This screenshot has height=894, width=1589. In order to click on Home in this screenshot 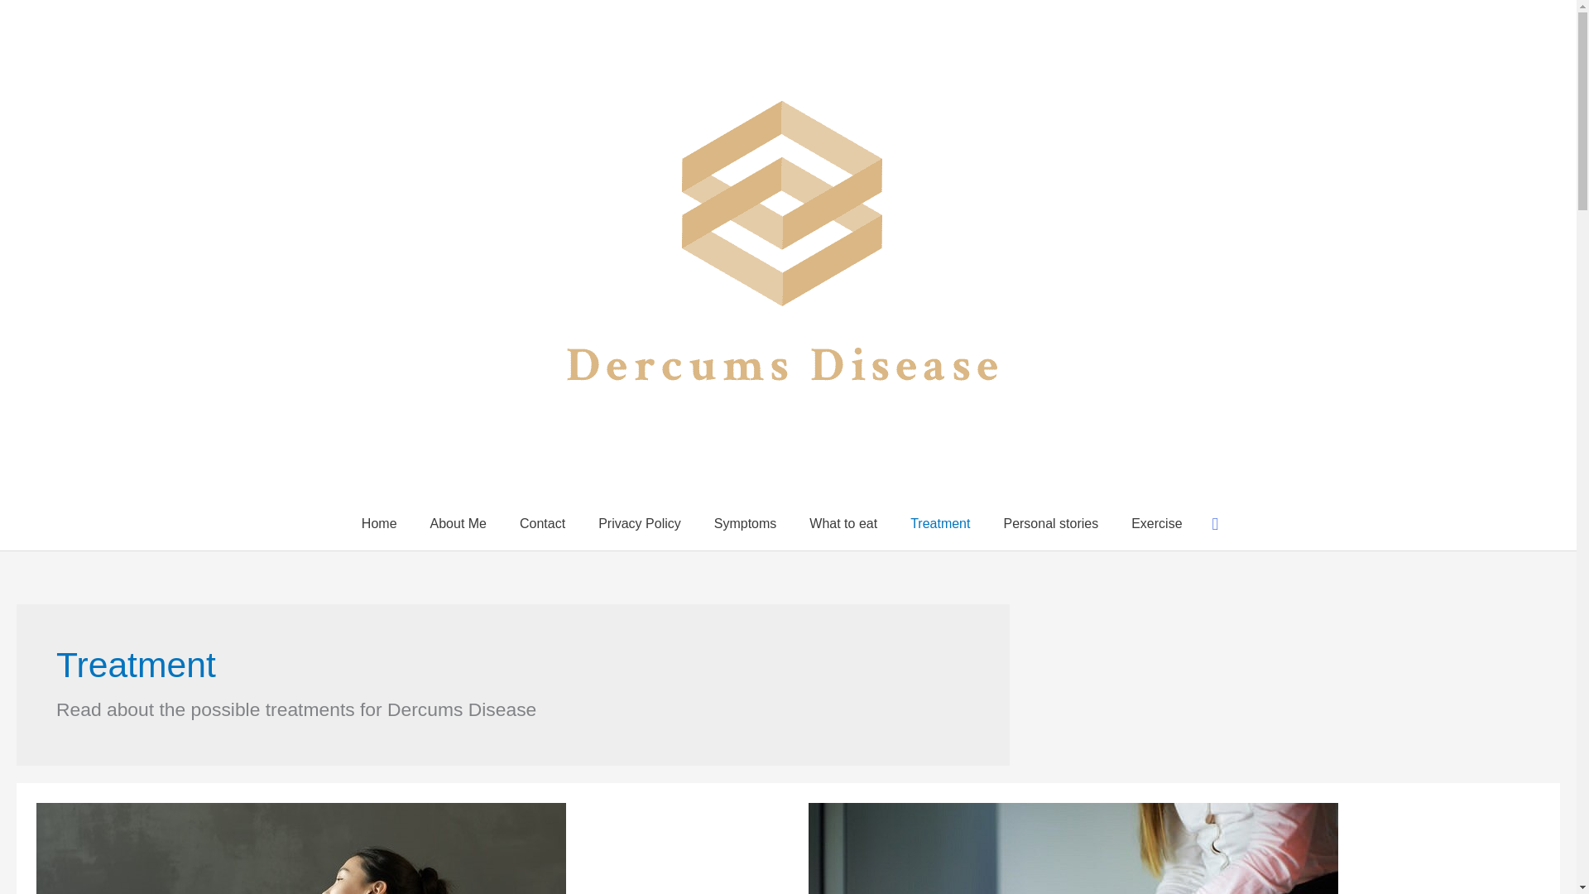, I will do `click(379, 523)`.